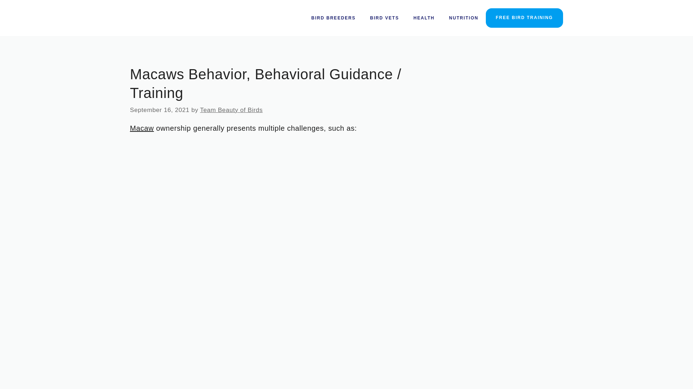 This screenshot has width=693, height=389. I want to click on Team Beauty of Birds, so click(231, 110).